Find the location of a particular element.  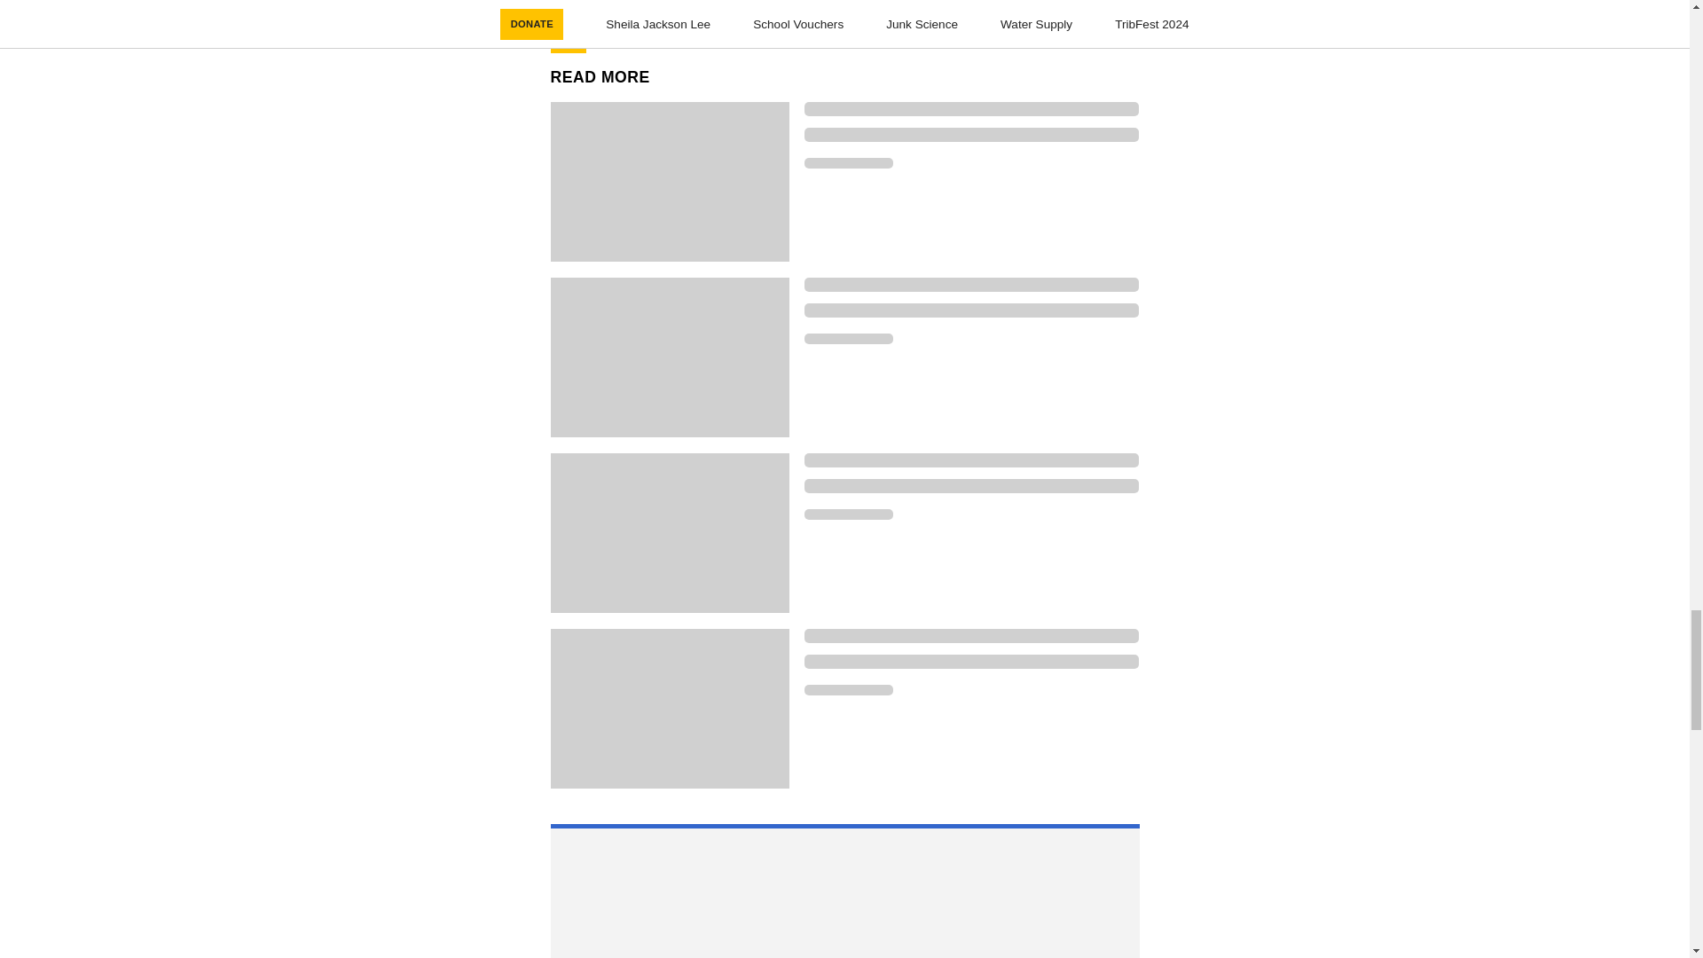

Loading indicator is located at coordinates (971, 108).